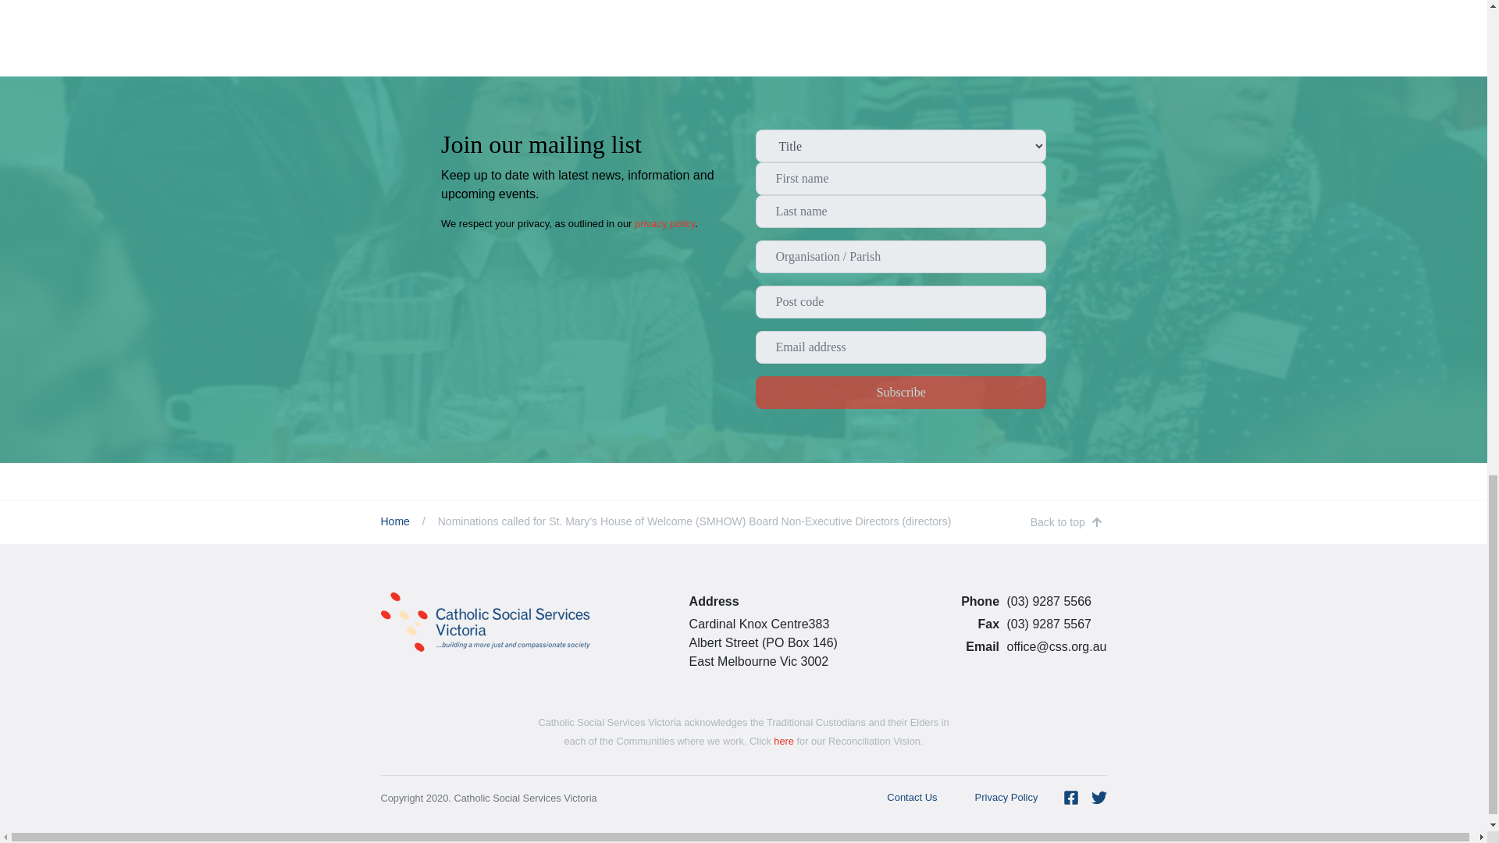 This screenshot has height=843, width=1499. Describe the element at coordinates (901, 392) in the screenshot. I see `Subscribe` at that location.